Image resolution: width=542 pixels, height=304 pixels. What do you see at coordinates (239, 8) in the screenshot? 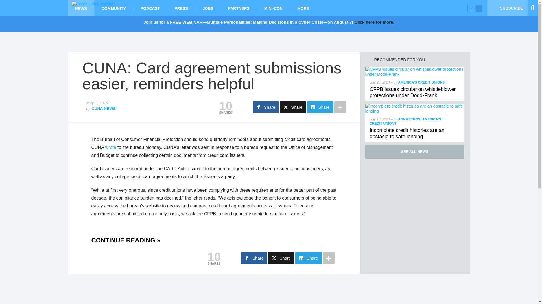
I see `PARTNERS` at bounding box center [239, 8].